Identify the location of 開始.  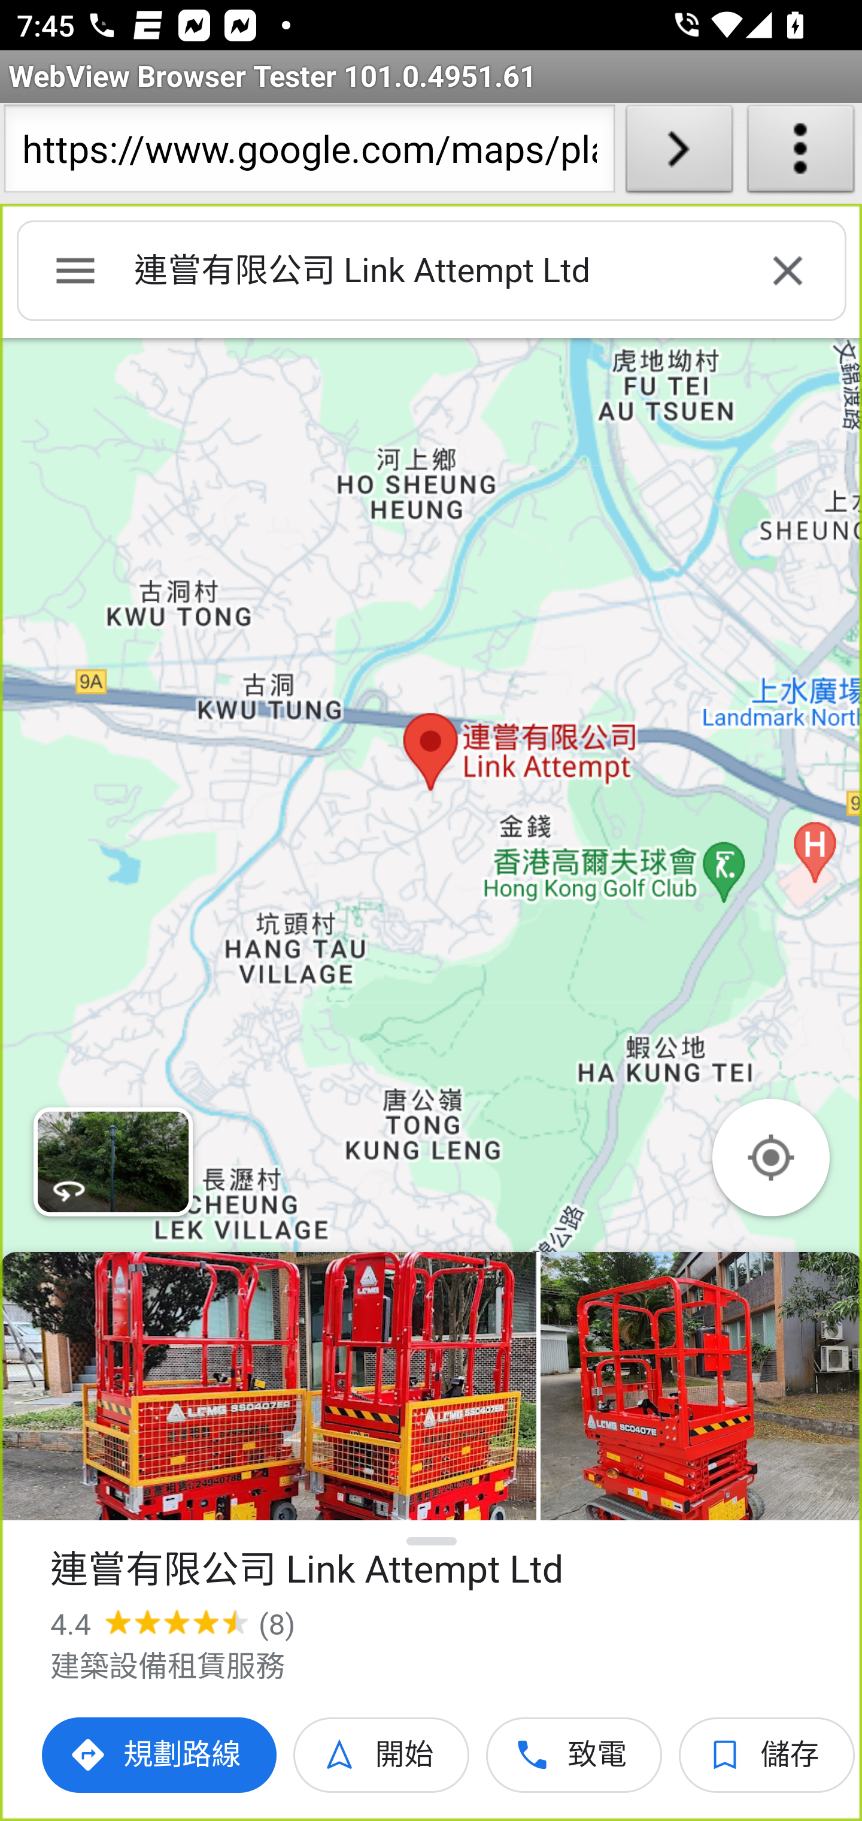
(382, 1755).